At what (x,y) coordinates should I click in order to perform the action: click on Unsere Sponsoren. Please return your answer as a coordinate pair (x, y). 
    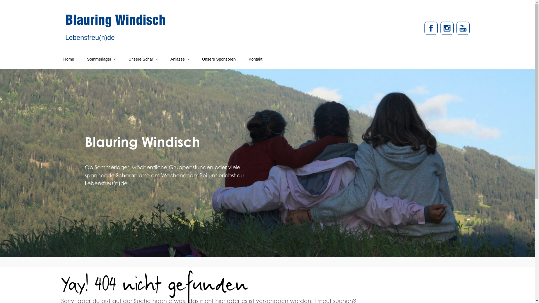
    Looking at the image, I should click on (219, 59).